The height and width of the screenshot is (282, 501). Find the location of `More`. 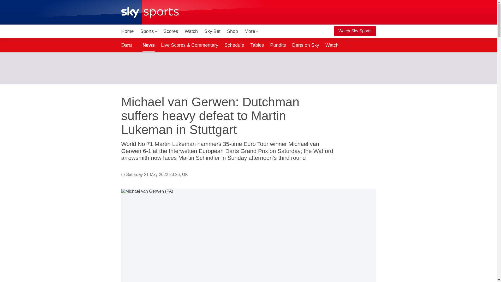

More is located at coordinates (252, 31).